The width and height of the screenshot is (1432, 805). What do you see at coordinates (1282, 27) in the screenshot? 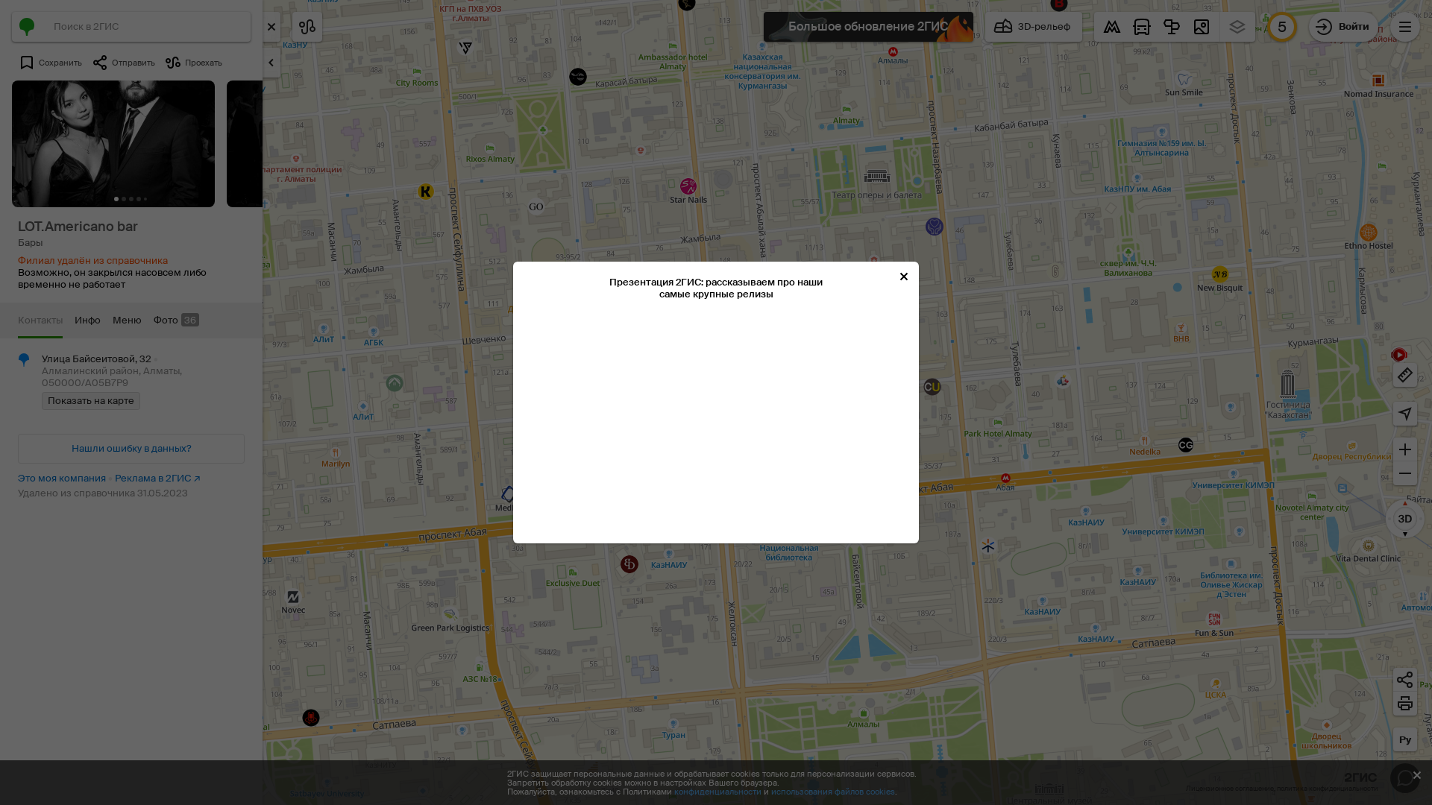
I see `5` at bounding box center [1282, 27].